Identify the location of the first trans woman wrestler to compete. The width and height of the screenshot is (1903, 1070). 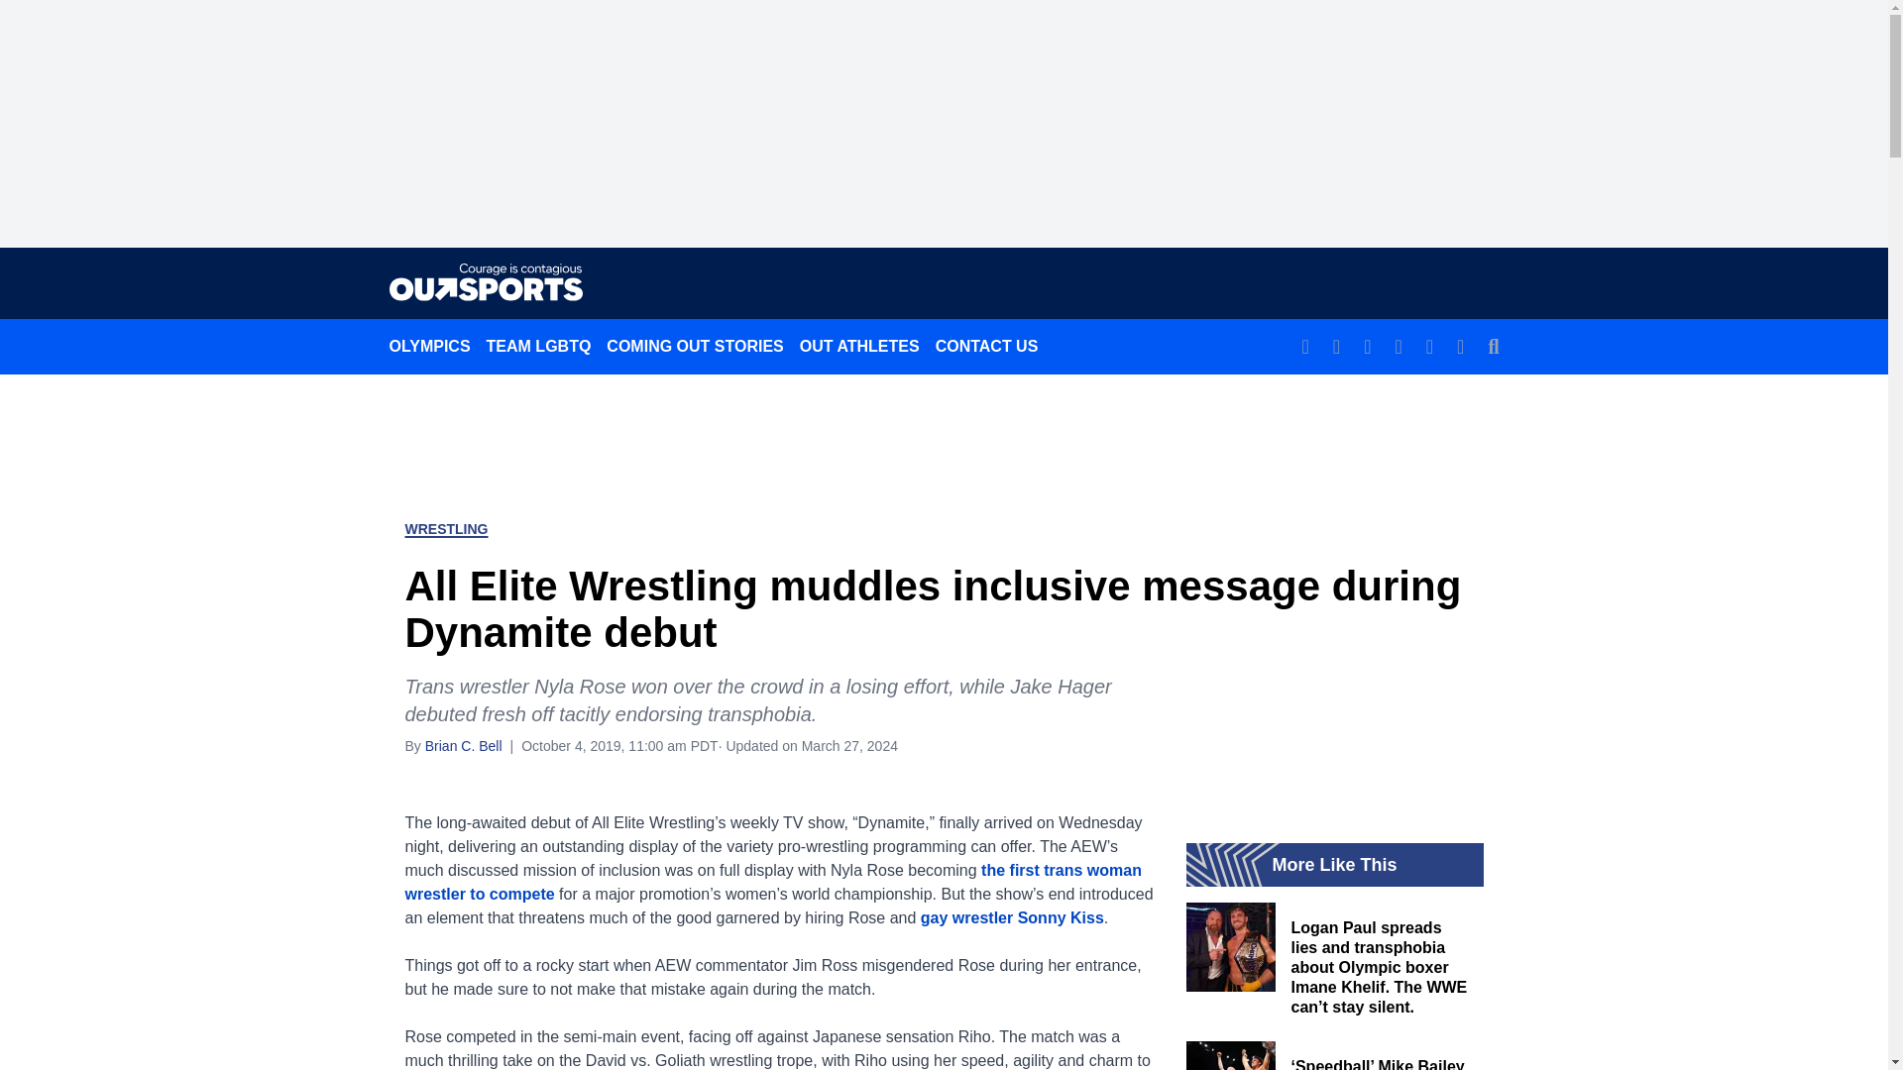
(771, 882).